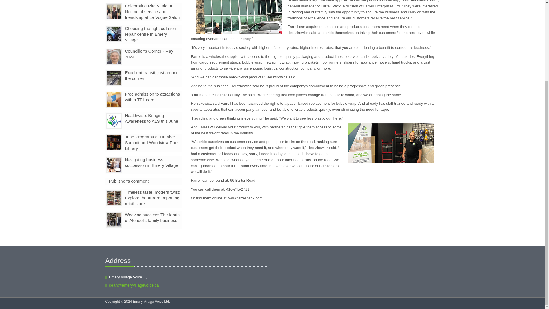 The height and width of the screenshot is (309, 549). What do you see at coordinates (152, 97) in the screenshot?
I see `Free admission to attractions with a TPL card` at bounding box center [152, 97].